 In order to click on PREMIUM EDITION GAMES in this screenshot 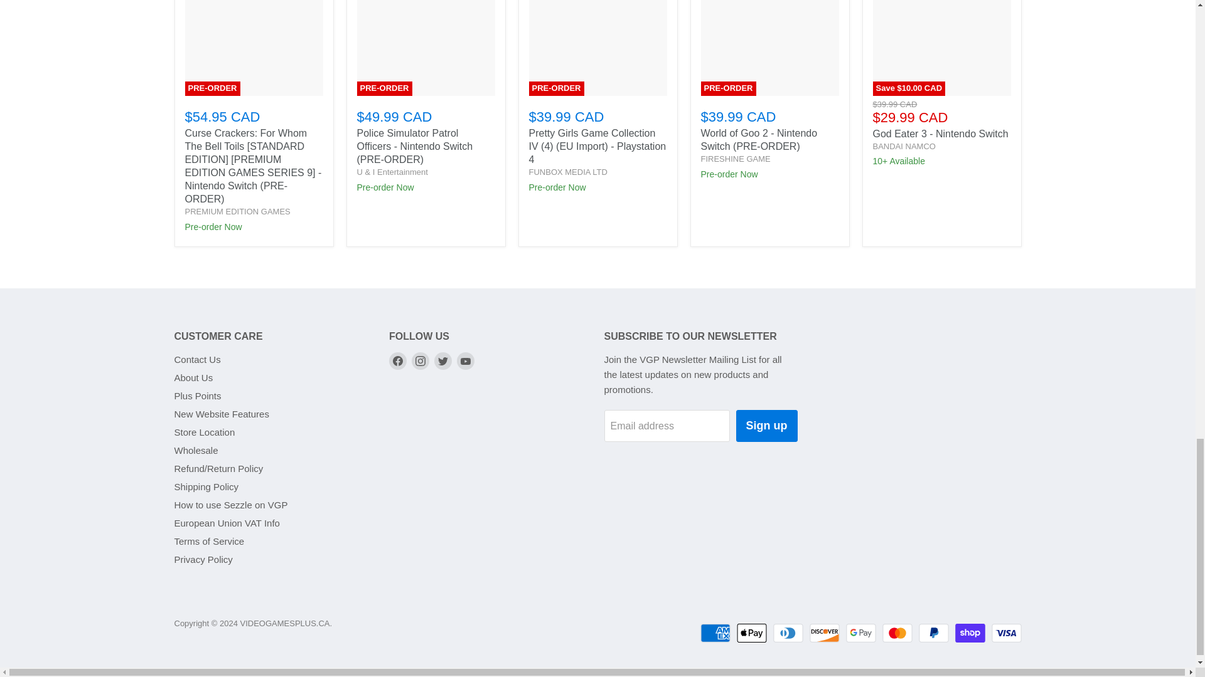, I will do `click(237, 211)`.